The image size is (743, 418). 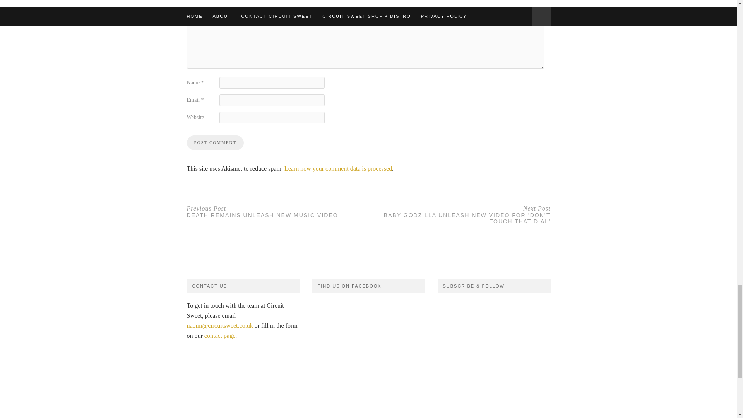 What do you see at coordinates (277, 211) in the screenshot?
I see `Post Comment` at bounding box center [277, 211].